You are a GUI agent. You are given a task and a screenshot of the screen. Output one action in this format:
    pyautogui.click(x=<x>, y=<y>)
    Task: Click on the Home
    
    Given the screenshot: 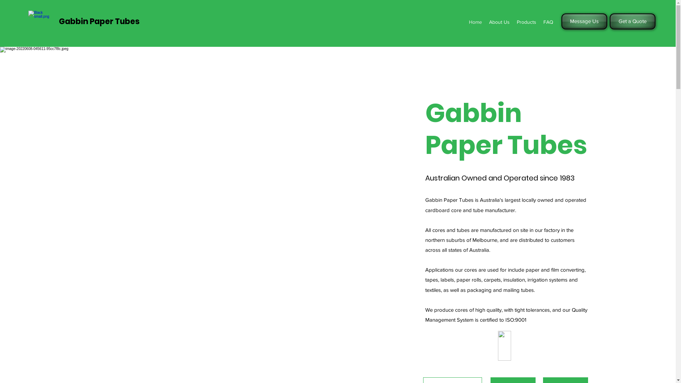 What is the action you would take?
    pyautogui.click(x=475, y=22)
    